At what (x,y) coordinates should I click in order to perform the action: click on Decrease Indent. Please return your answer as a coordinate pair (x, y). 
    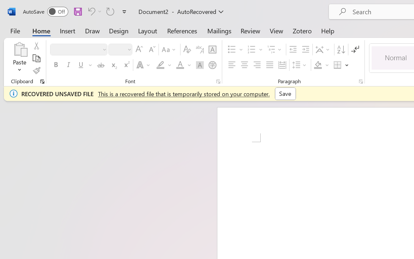
    Looking at the image, I should click on (293, 50).